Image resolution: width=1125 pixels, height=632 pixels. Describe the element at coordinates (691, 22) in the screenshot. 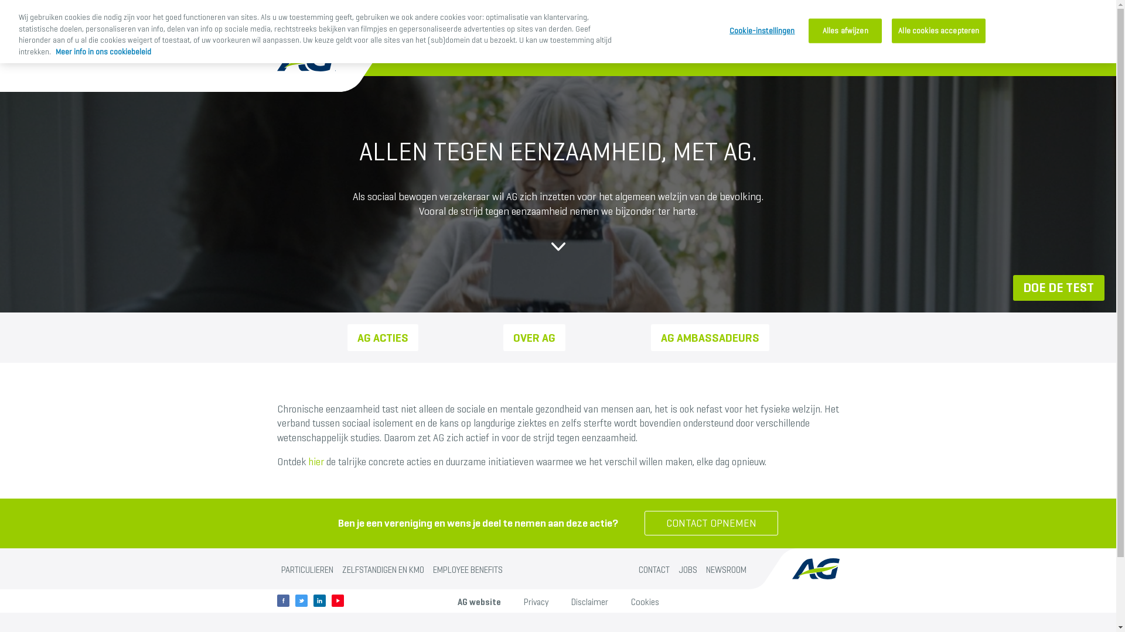

I see `DOE DE TEST` at that location.